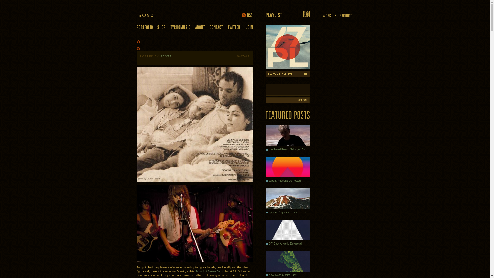 Image resolution: width=494 pixels, height=278 pixels. What do you see at coordinates (209, 271) in the screenshot?
I see `School of Seven Bells` at bounding box center [209, 271].